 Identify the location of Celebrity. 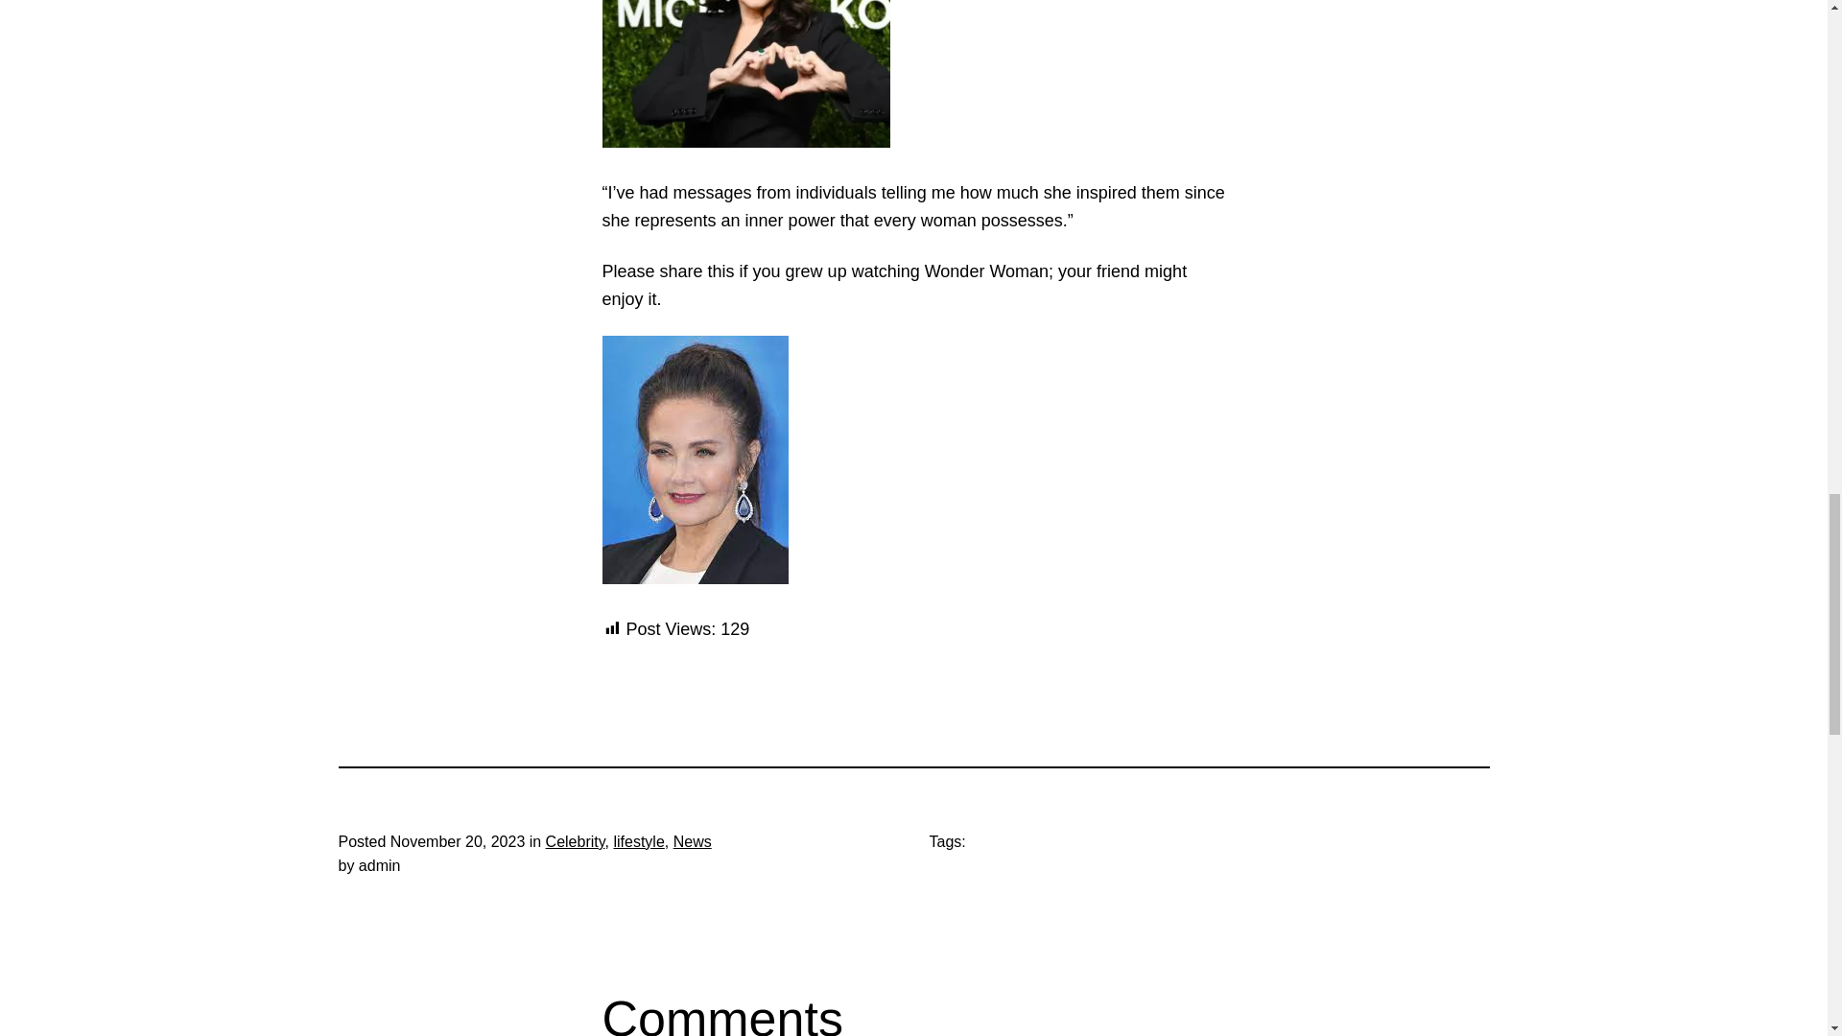
(576, 841).